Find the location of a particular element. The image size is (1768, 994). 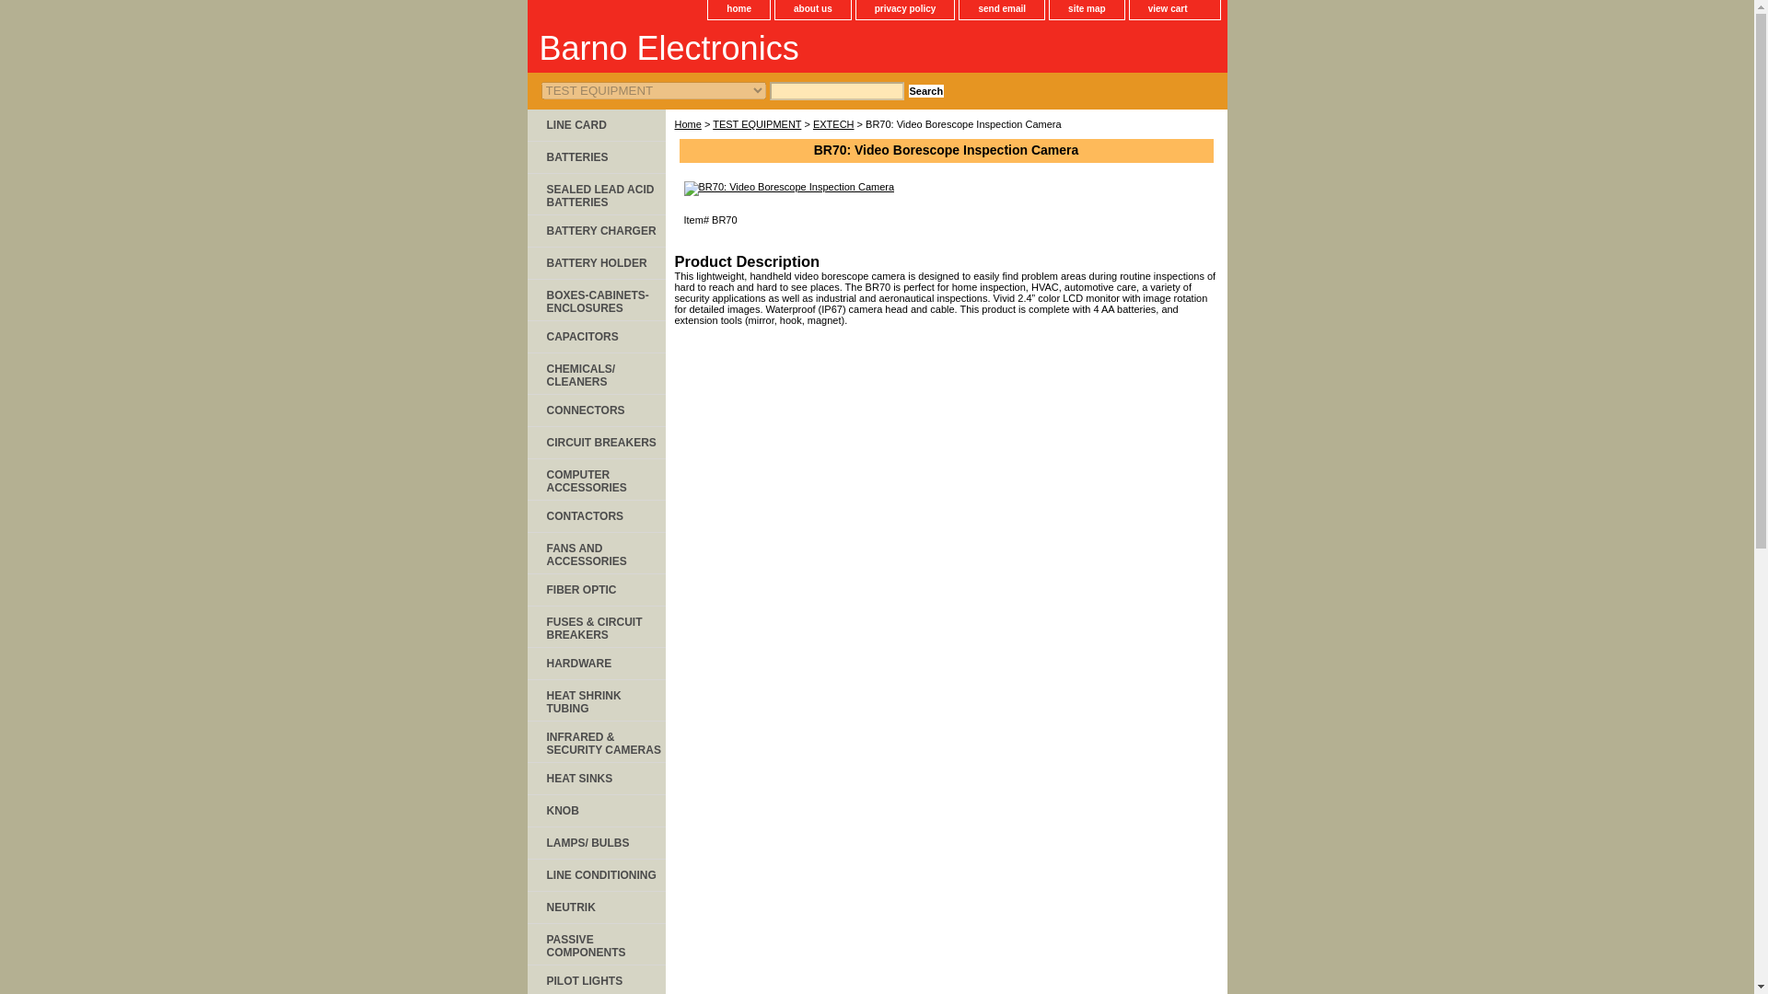

SEALED LEAD ACID BATTERIES is located at coordinates (595, 195).